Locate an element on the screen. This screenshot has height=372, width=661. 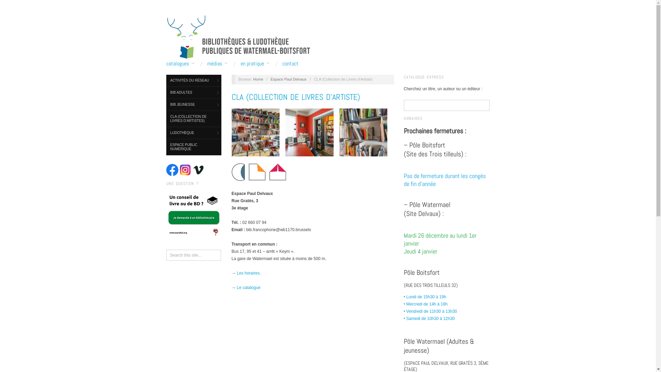
Home is located at coordinates (258, 79).